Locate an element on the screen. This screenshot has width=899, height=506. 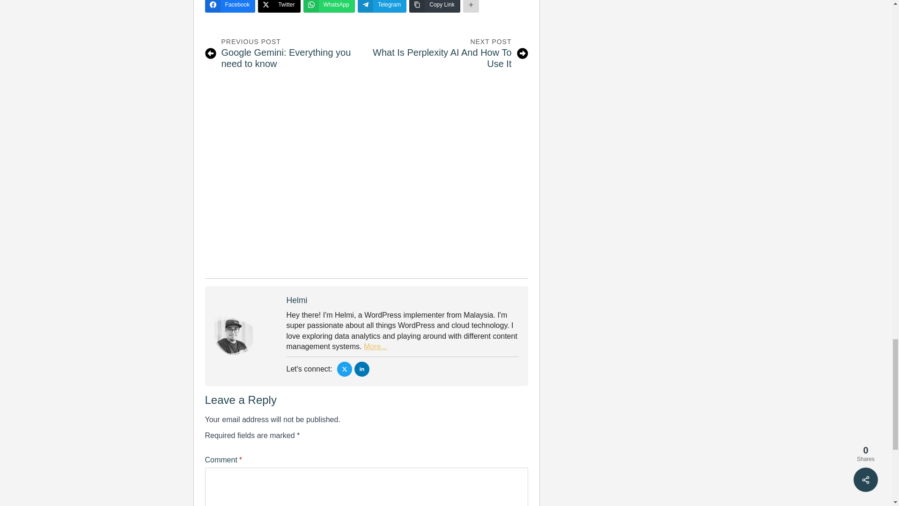
More... is located at coordinates (376, 347).